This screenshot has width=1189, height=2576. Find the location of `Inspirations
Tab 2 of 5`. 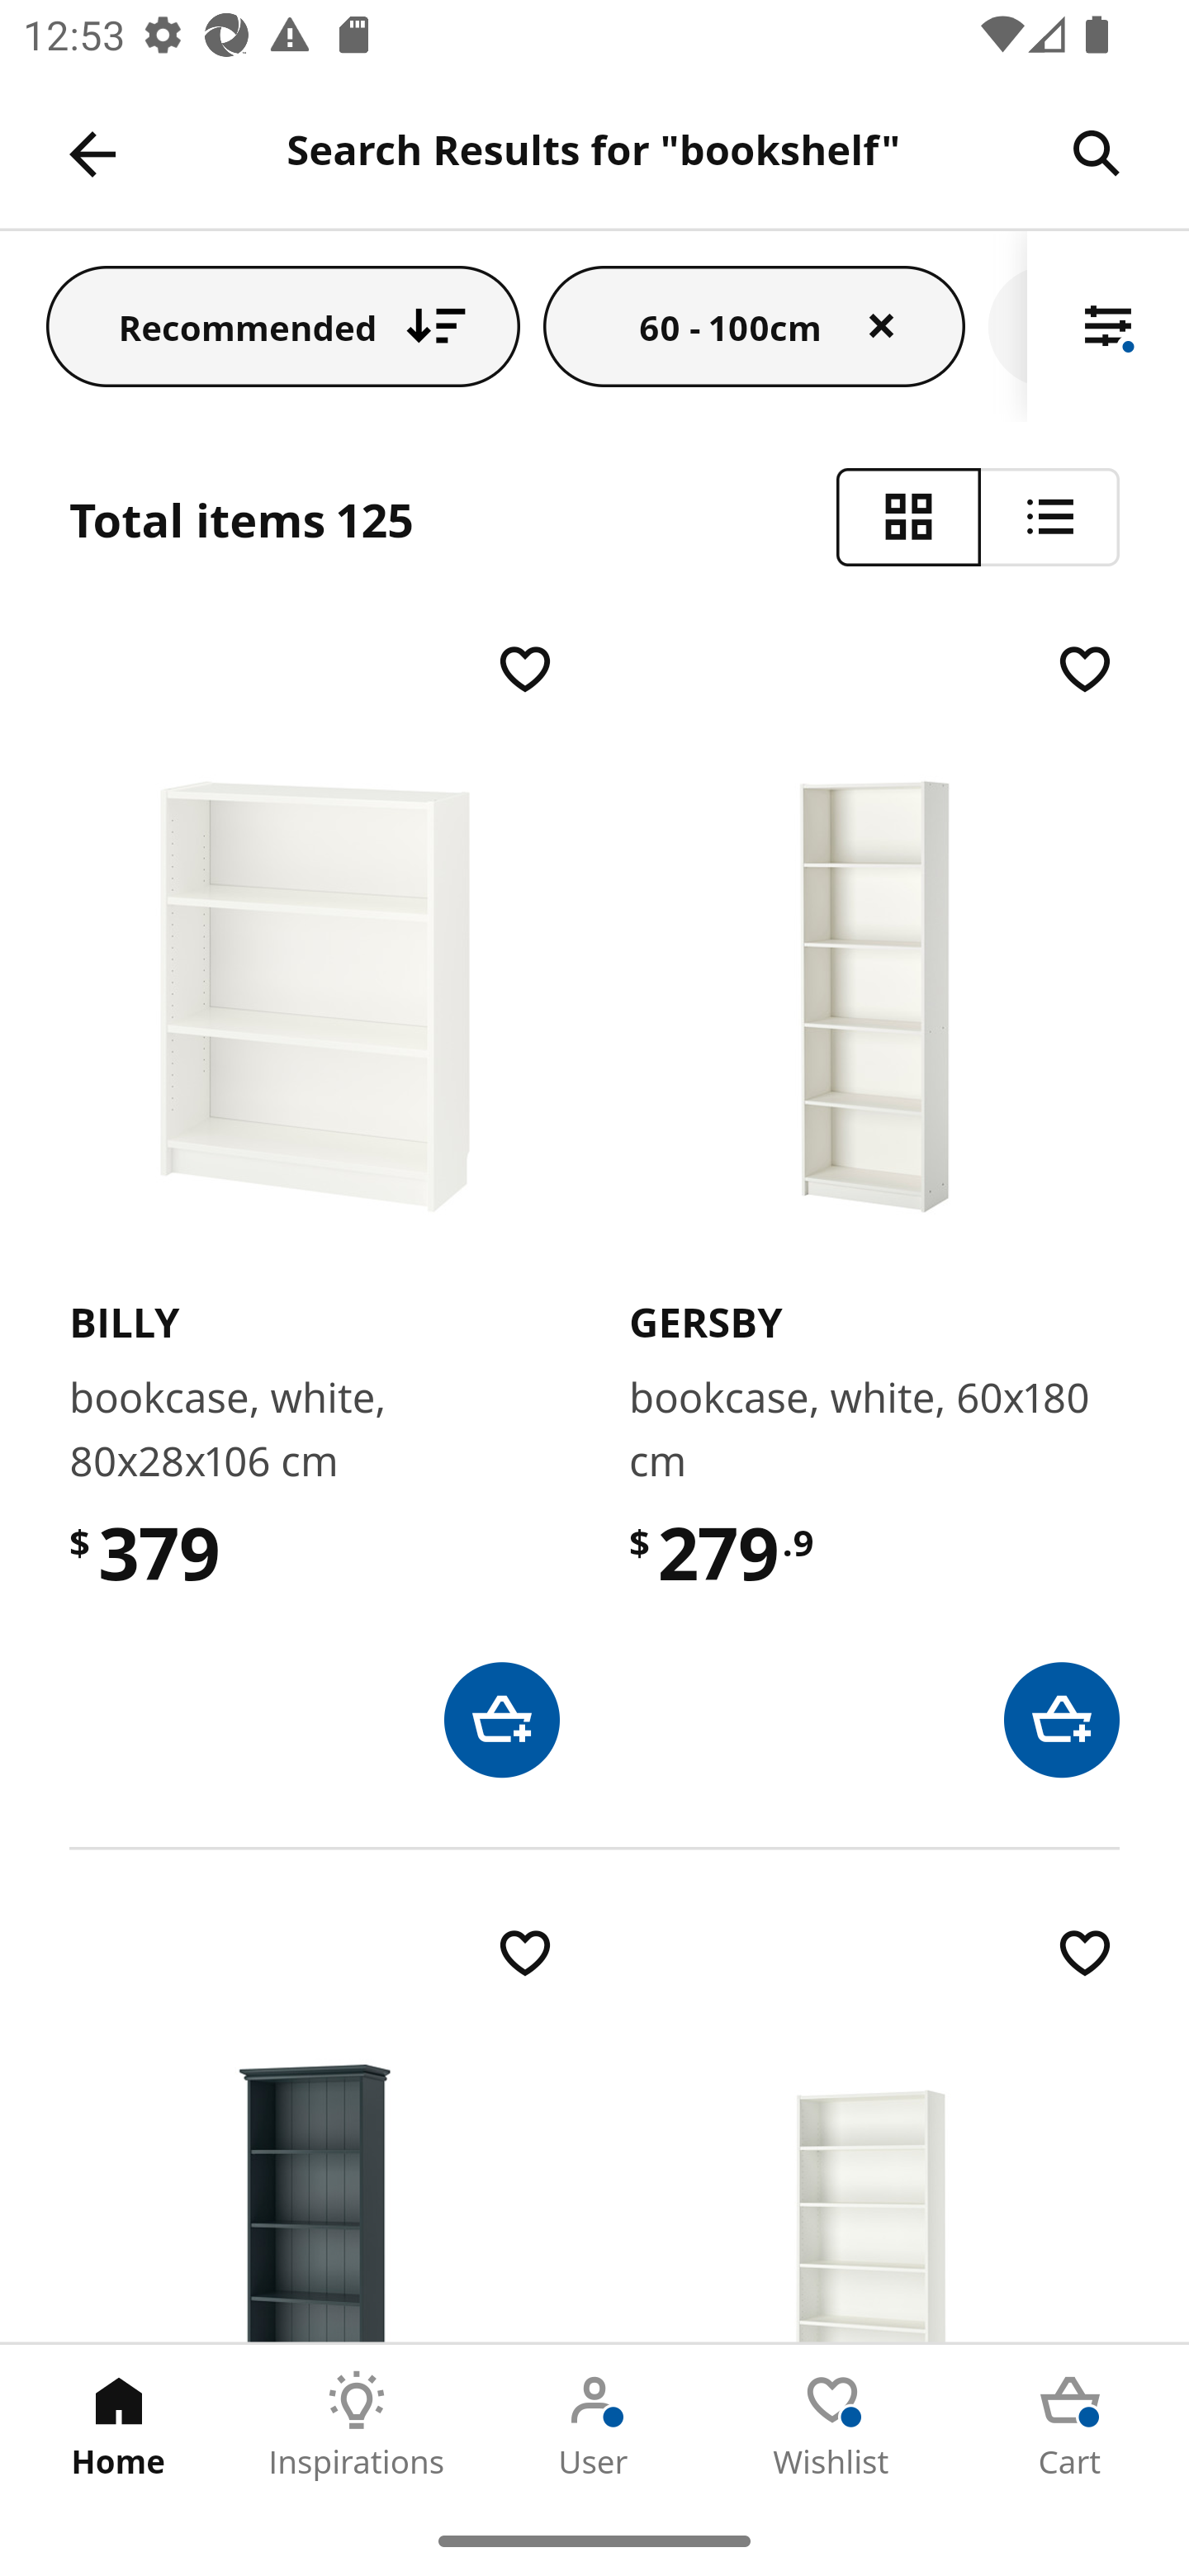

Inspirations
Tab 2 of 5 is located at coordinates (357, 2425).